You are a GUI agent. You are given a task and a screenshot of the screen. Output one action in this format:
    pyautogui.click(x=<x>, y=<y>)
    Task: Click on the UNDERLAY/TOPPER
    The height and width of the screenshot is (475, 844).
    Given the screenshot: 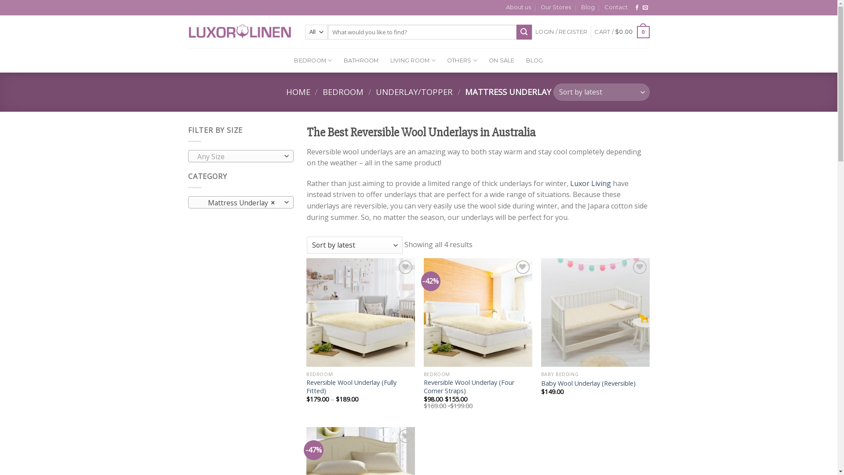 What is the action you would take?
    pyautogui.click(x=414, y=91)
    